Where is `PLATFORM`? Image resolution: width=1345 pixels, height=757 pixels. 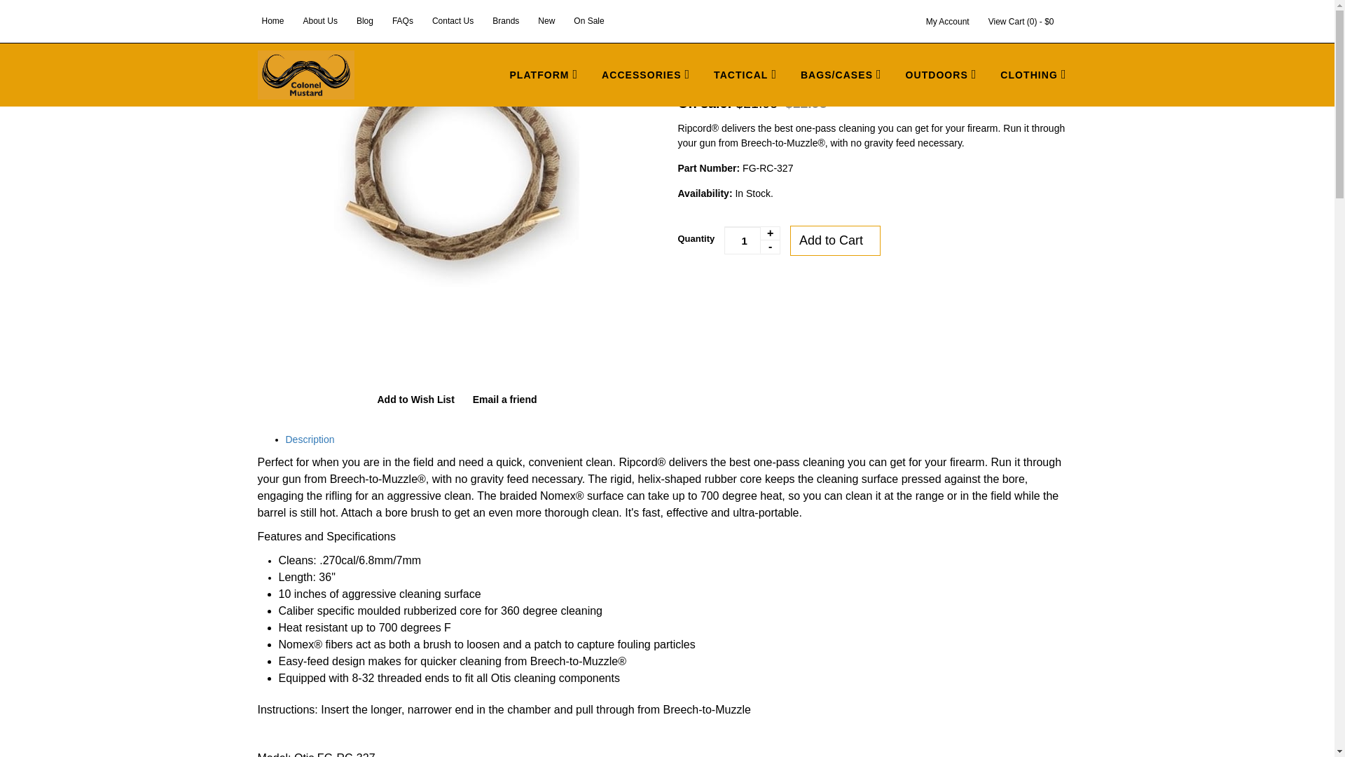
PLATFORM is located at coordinates (544, 75).